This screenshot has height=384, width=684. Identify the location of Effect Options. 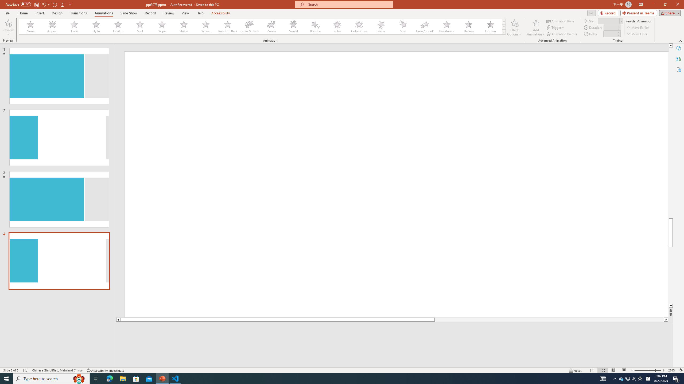
(514, 27).